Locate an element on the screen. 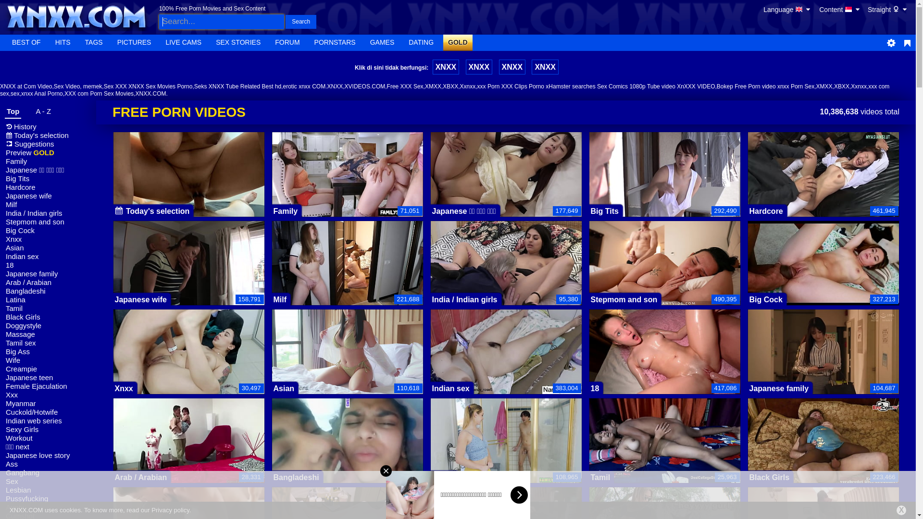 This screenshot has height=519, width=923. Latina is located at coordinates (443, 478).